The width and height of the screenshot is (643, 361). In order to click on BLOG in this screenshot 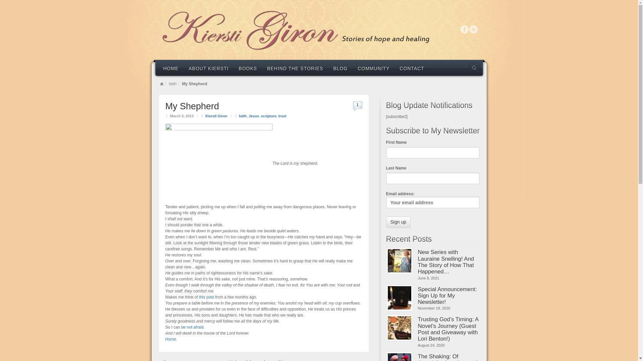, I will do `click(340, 68)`.